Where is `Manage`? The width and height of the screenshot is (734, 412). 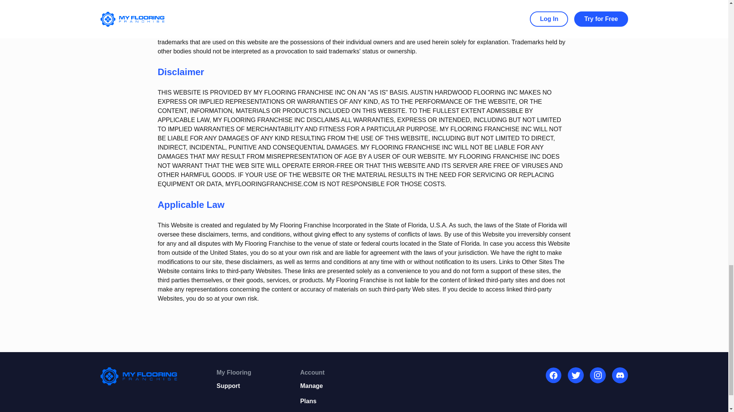
Manage is located at coordinates (312, 386).